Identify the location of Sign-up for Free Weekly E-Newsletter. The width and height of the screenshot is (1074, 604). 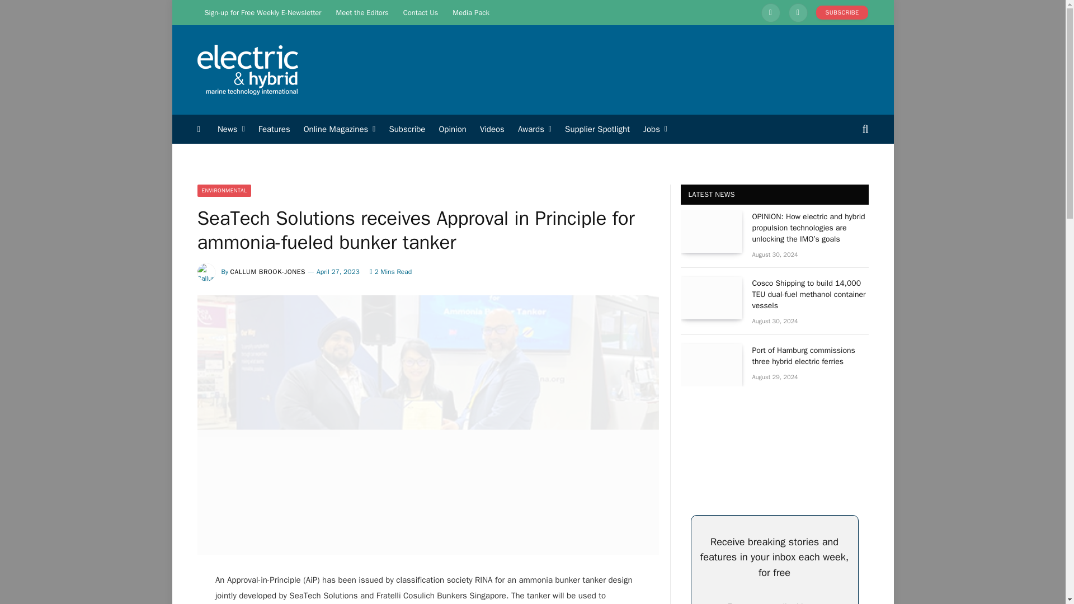
(262, 12).